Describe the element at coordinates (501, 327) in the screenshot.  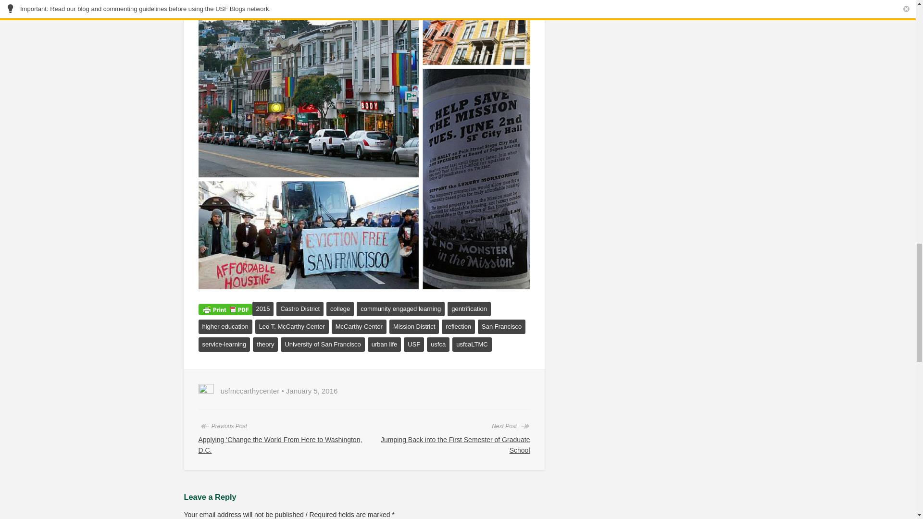
I see `San Francisco` at that location.